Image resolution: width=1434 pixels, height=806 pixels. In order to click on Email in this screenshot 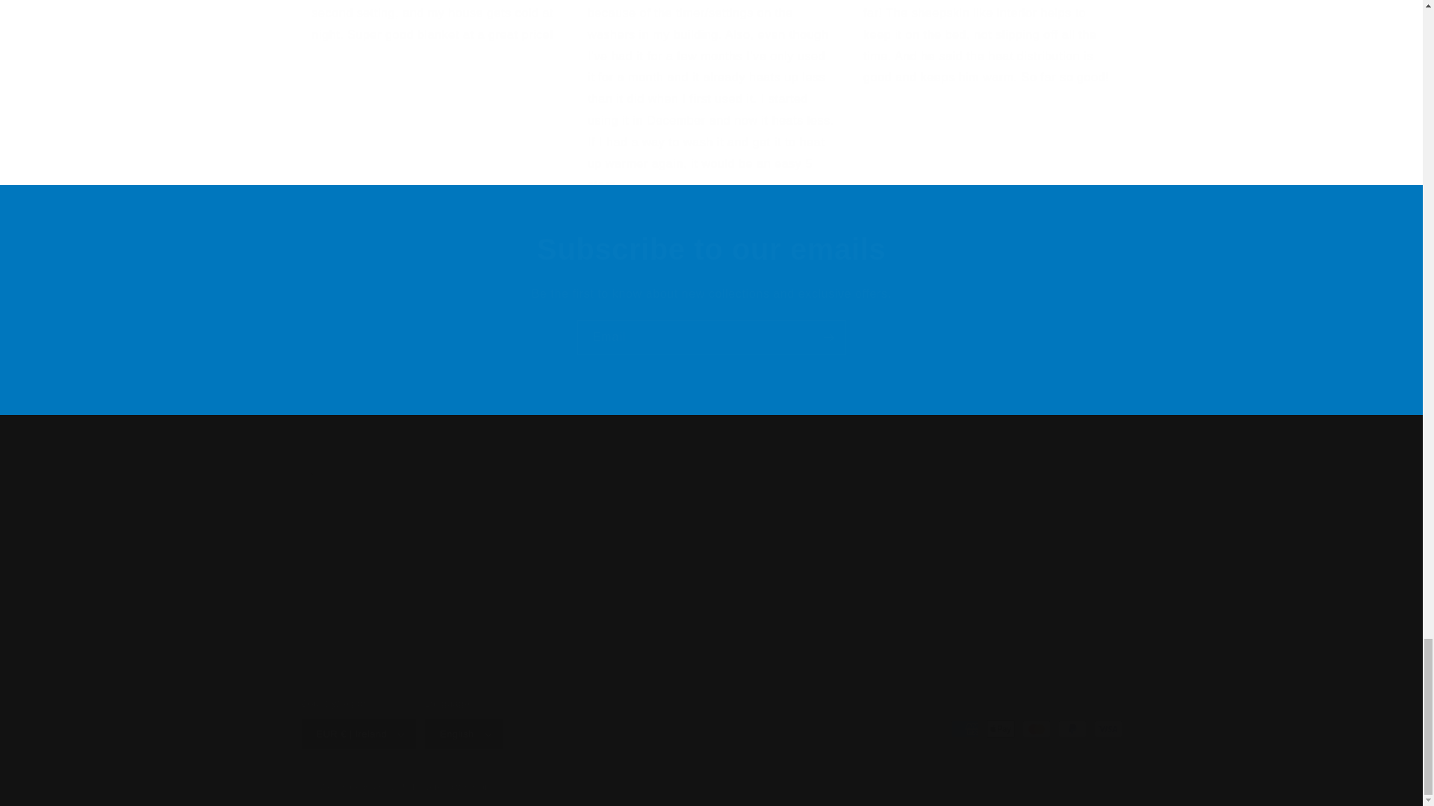, I will do `click(711, 337)`.